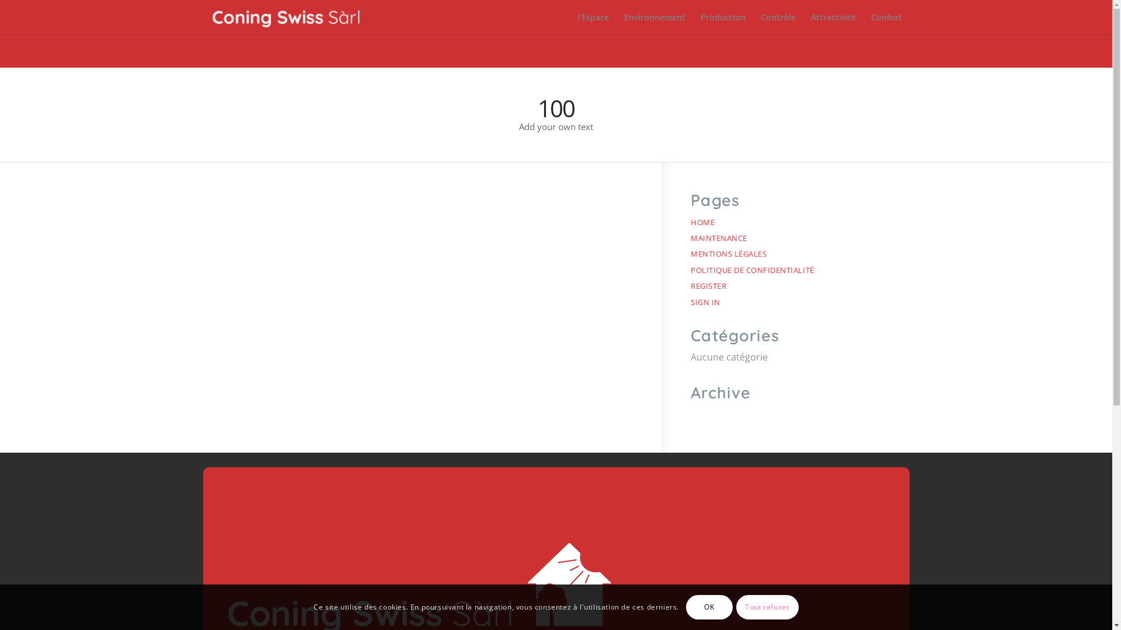  I want to click on HOME, so click(703, 222).